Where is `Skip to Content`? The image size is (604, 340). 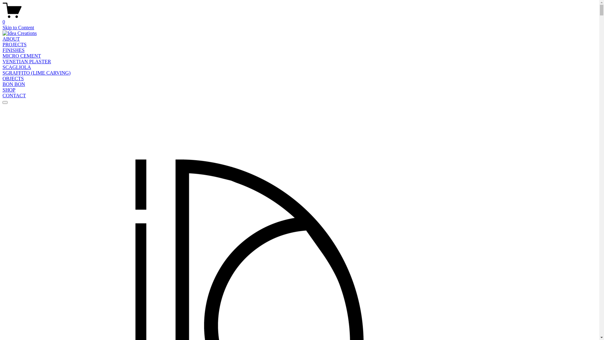 Skip to Content is located at coordinates (18, 28).